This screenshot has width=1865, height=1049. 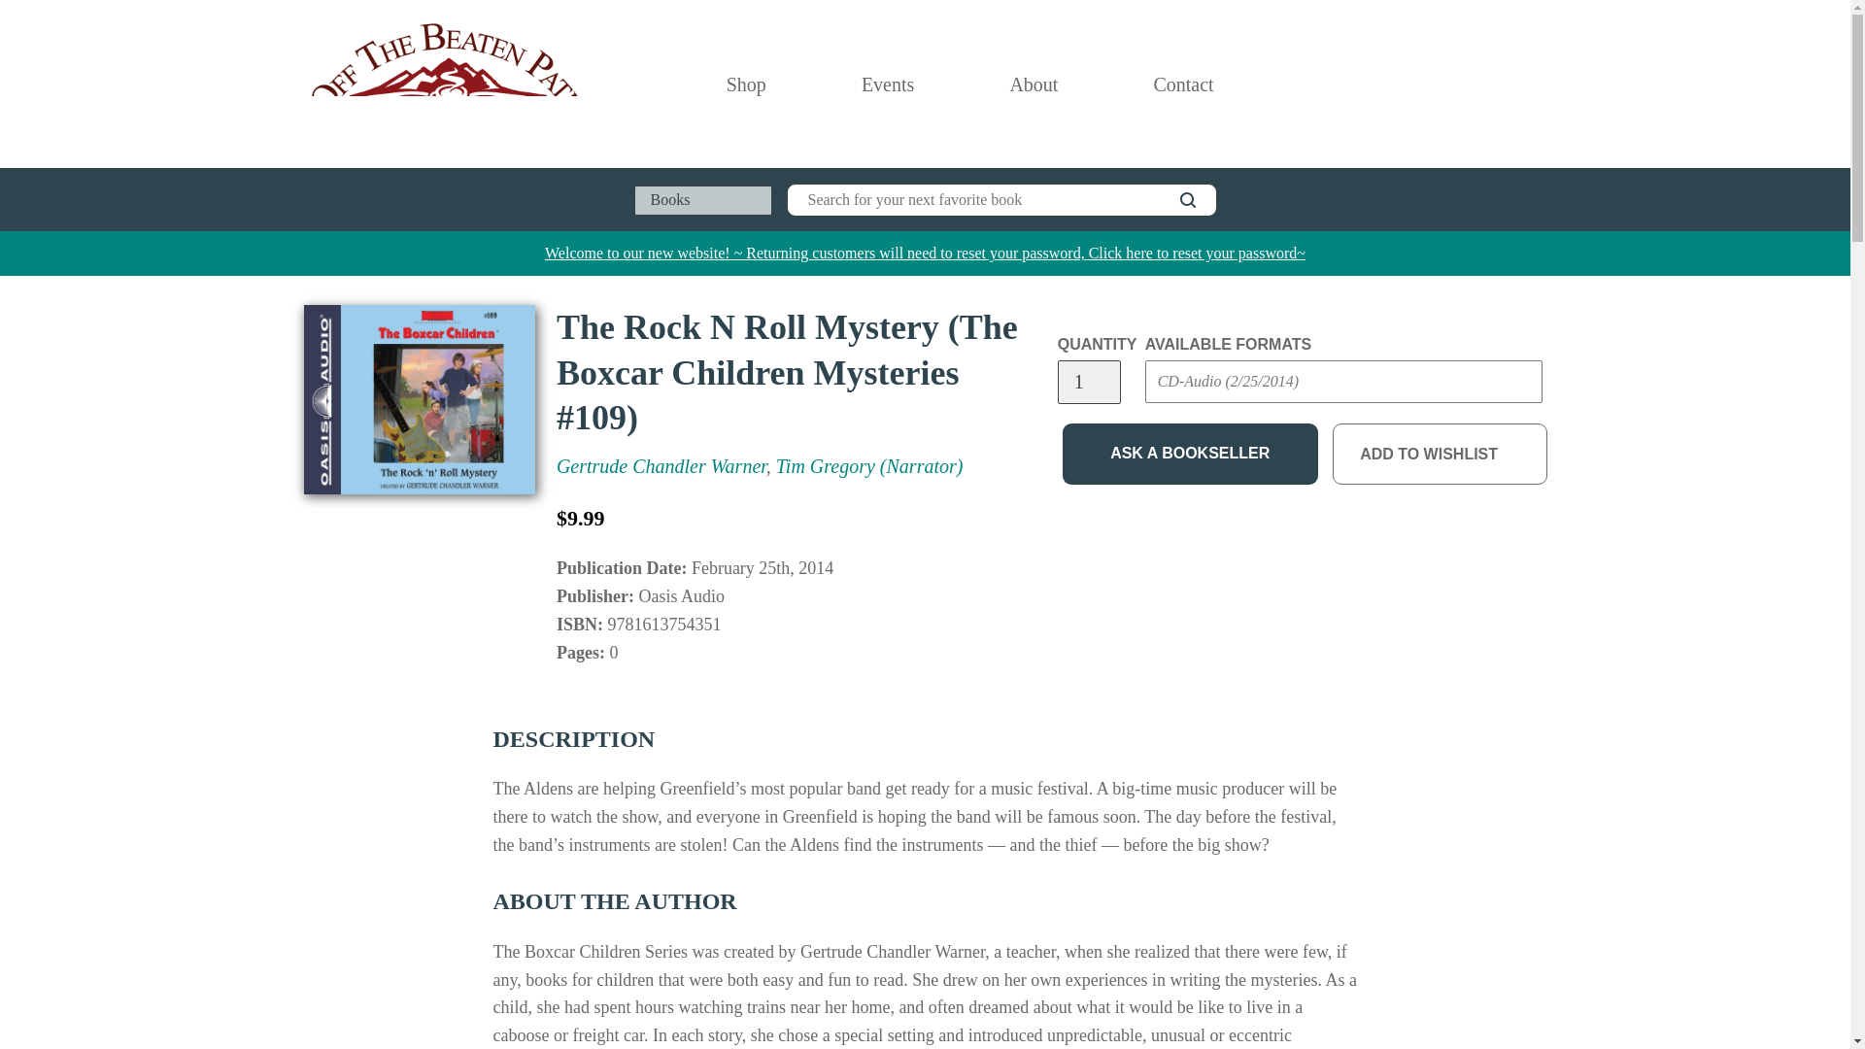 I want to click on ASK A BOOKSELLER, so click(x=1191, y=455).